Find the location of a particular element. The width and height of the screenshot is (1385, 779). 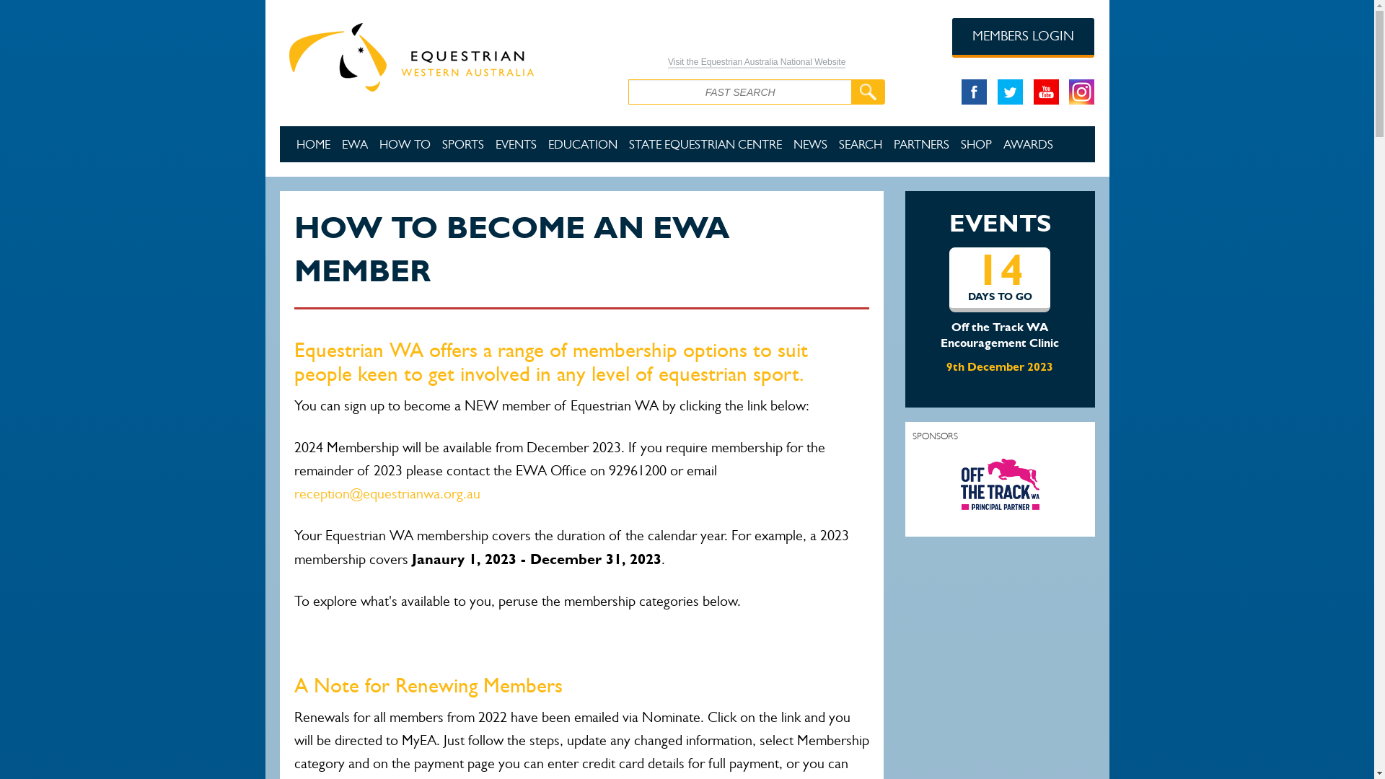

HOME is located at coordinates (313, 144).